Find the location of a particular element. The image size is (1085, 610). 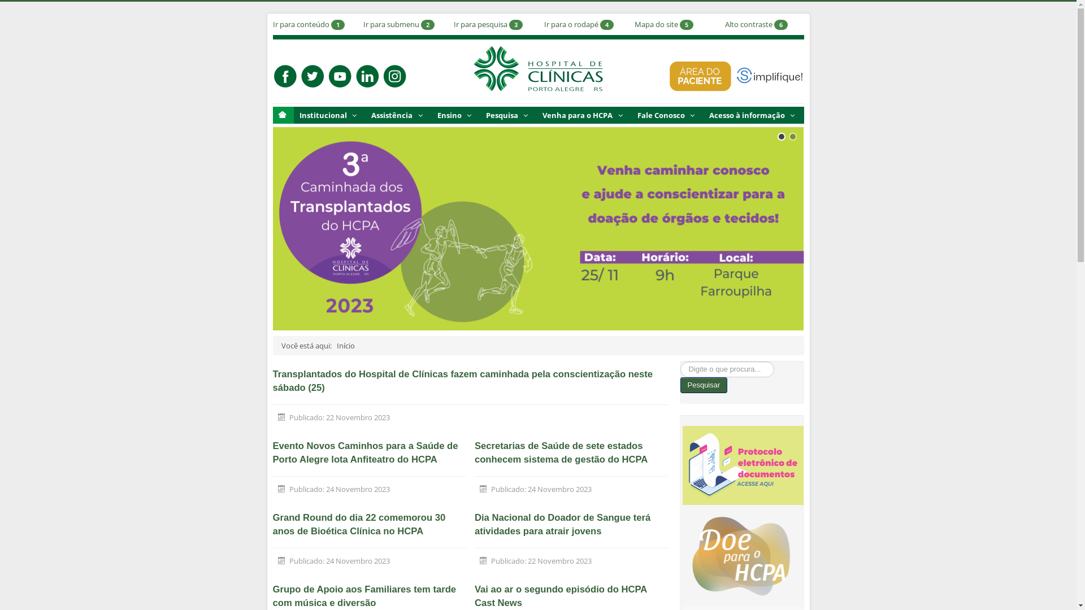

Pesquisar is located at coordinates (704, 385).